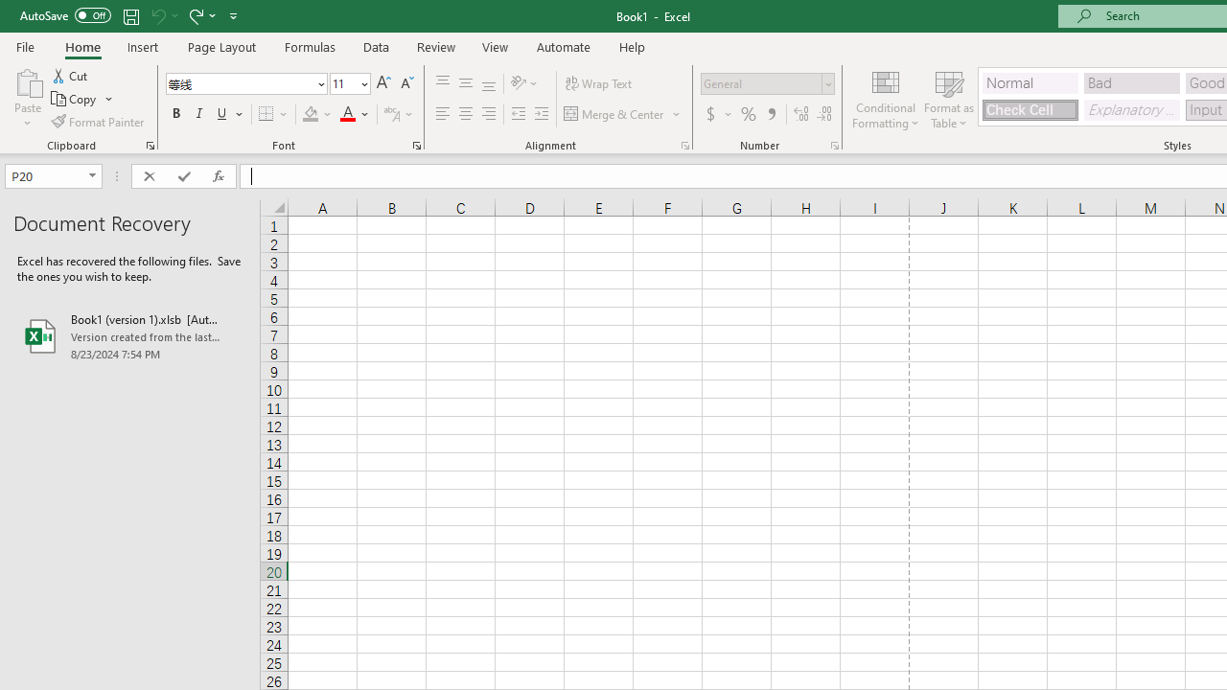  What do you see at coordinates (75, 100) in the screenshot?
I see `Copy` at bounding box center [75, 100].